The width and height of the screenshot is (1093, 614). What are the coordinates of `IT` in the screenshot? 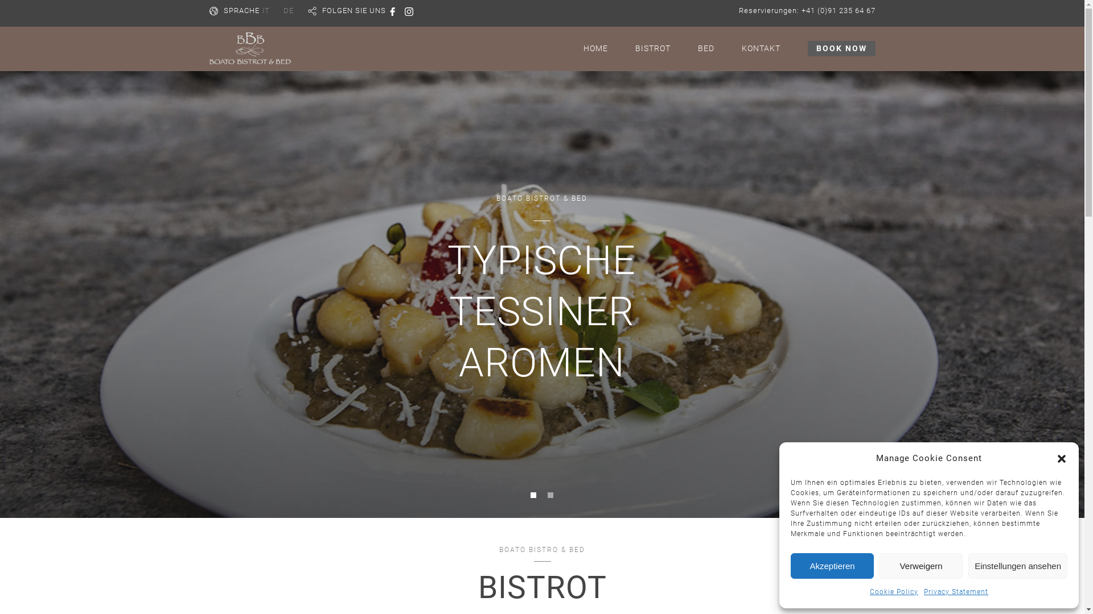 It's located at (265, 11).